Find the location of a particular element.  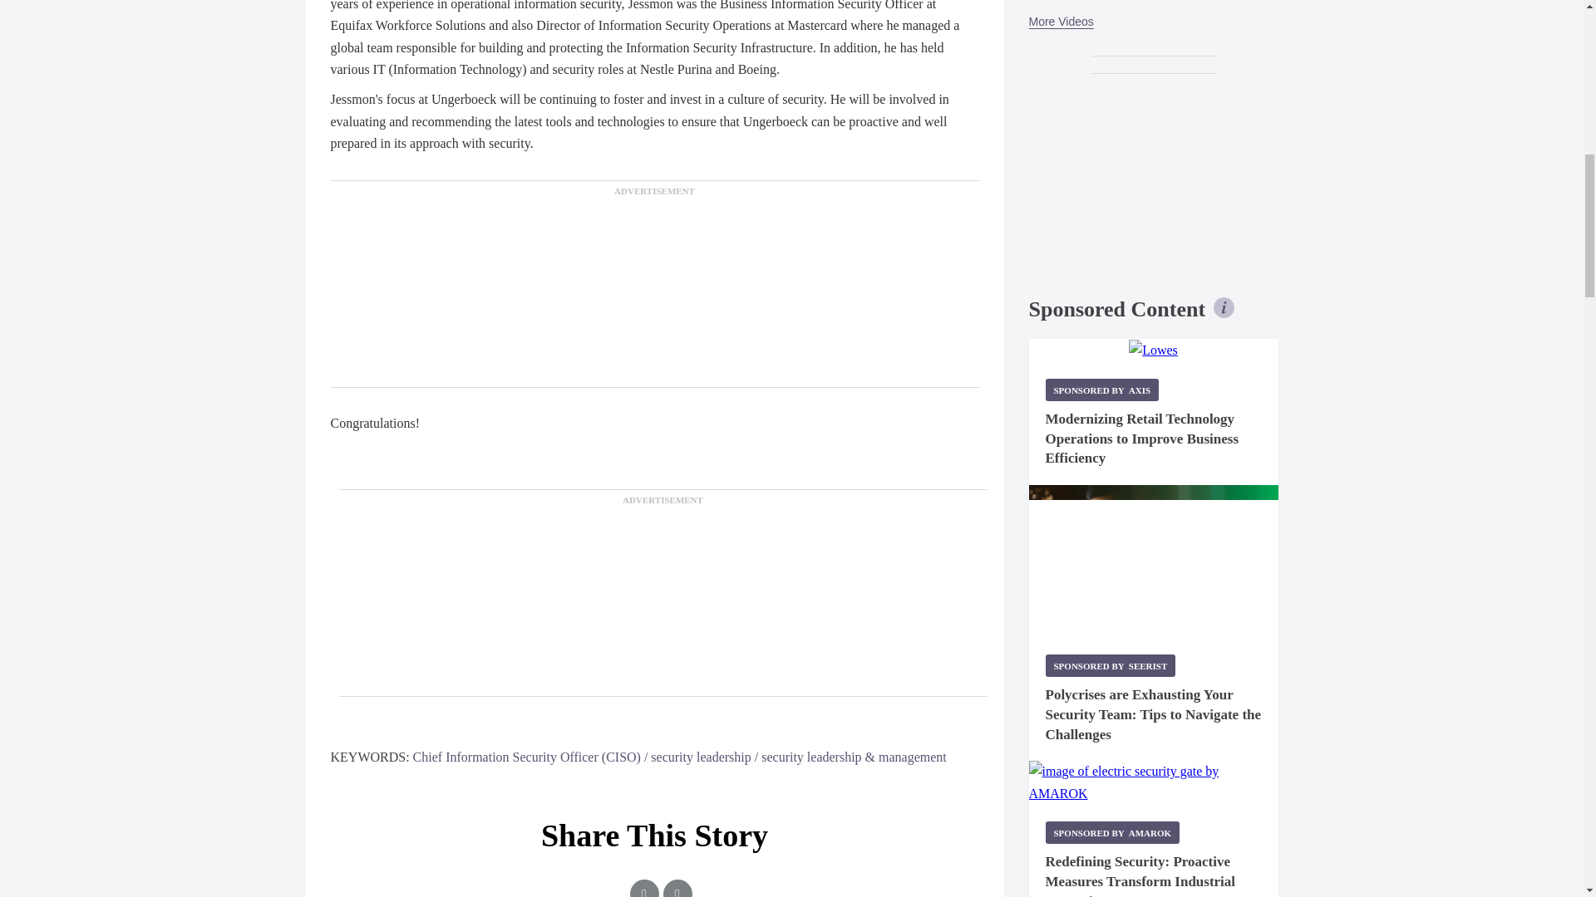

Sponsored by AMAROK is located at coordinates (1112, 832).